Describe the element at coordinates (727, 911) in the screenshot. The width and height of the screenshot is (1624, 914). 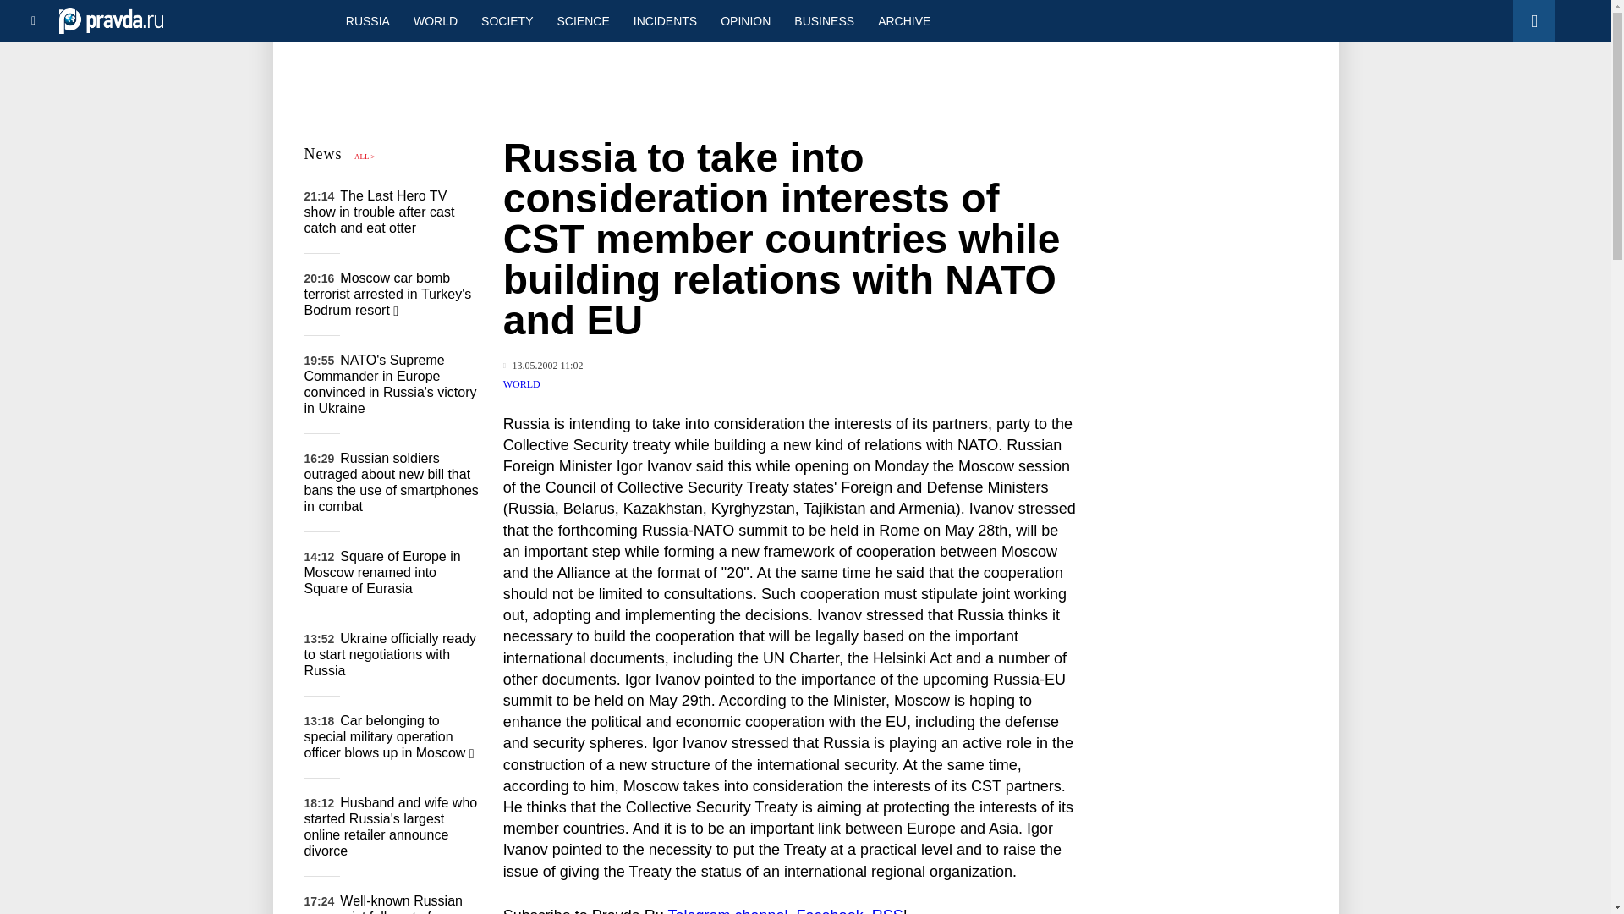
I see `Telegram channel` at that location.